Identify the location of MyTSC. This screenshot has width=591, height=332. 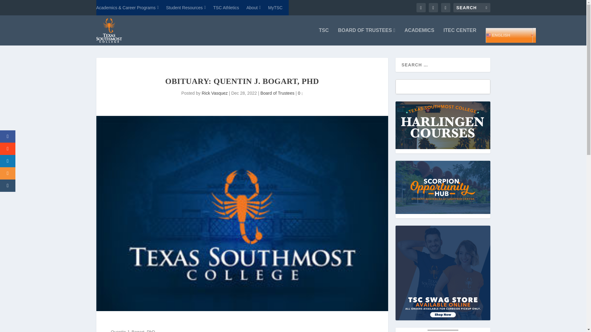
(275, 7).